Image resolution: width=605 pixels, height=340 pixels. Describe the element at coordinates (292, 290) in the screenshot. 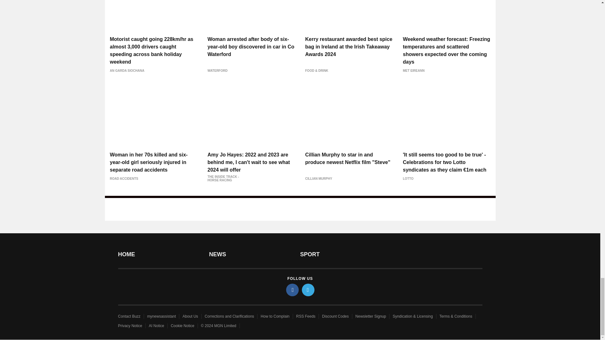

I see `facebook` at that location.